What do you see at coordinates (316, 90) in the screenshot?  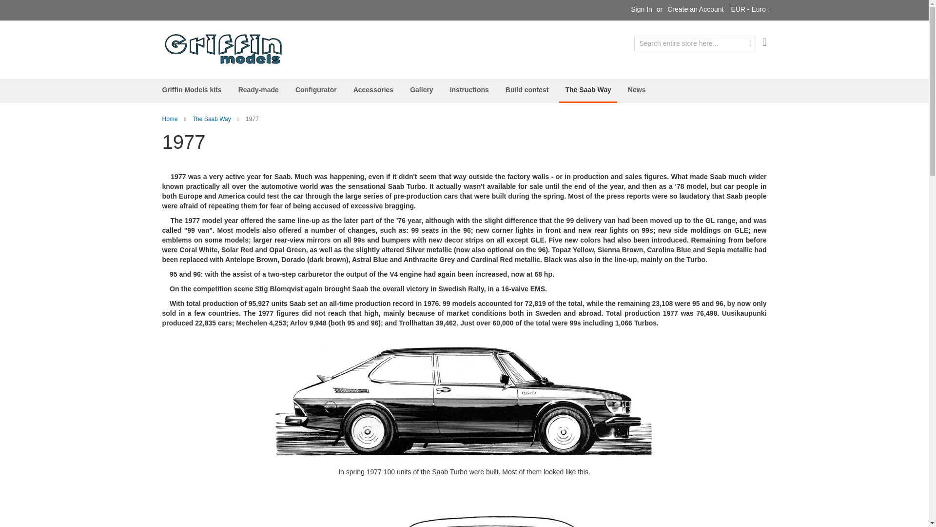 I see `Configurator` at bounding box center [316, 90].